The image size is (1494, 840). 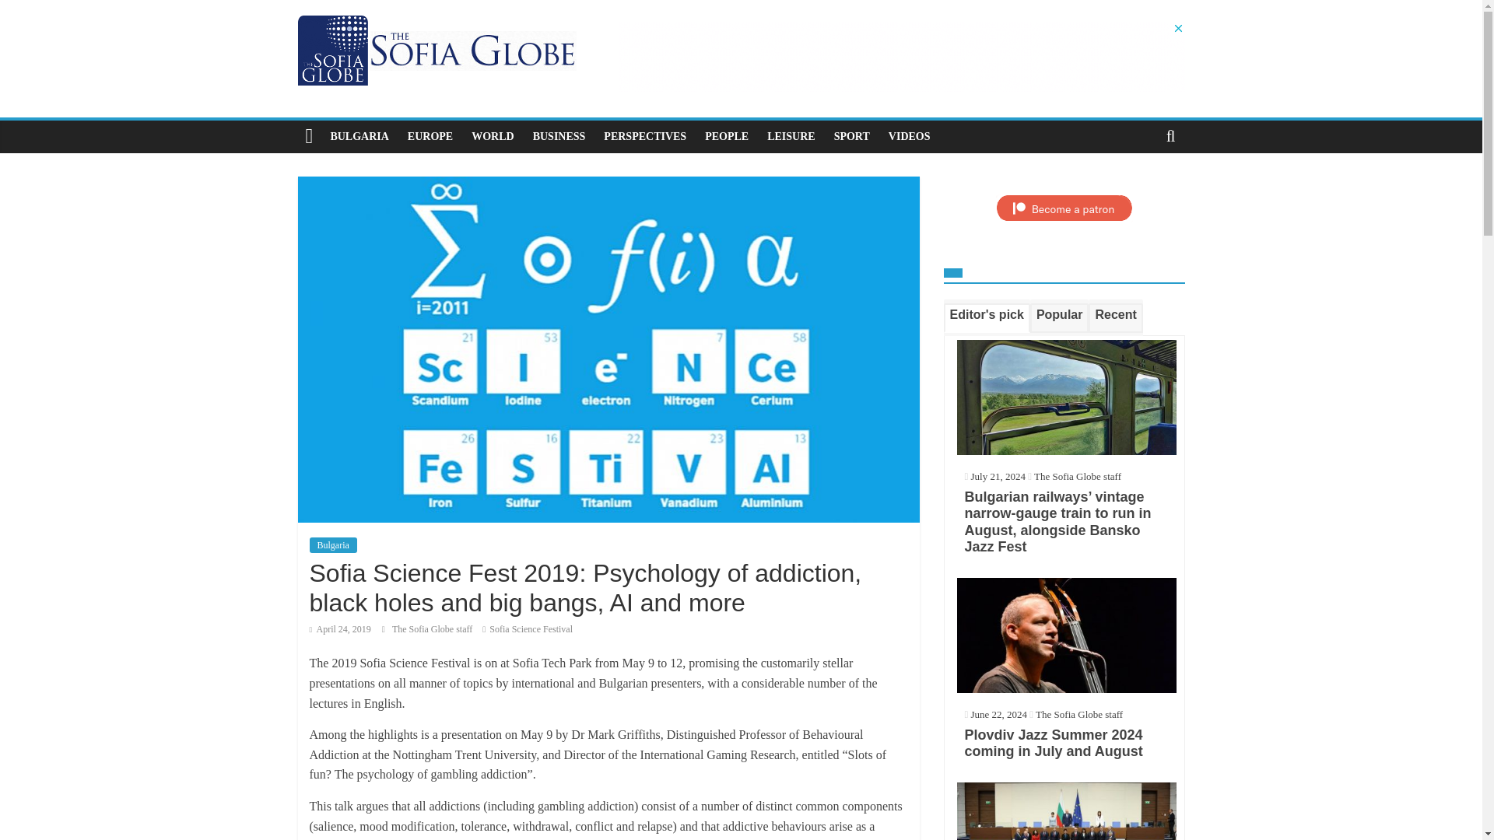 What do you see at coordinates (791, 137) in the screenshot?
I see `LEISURE` at bounding box center [791, 137].